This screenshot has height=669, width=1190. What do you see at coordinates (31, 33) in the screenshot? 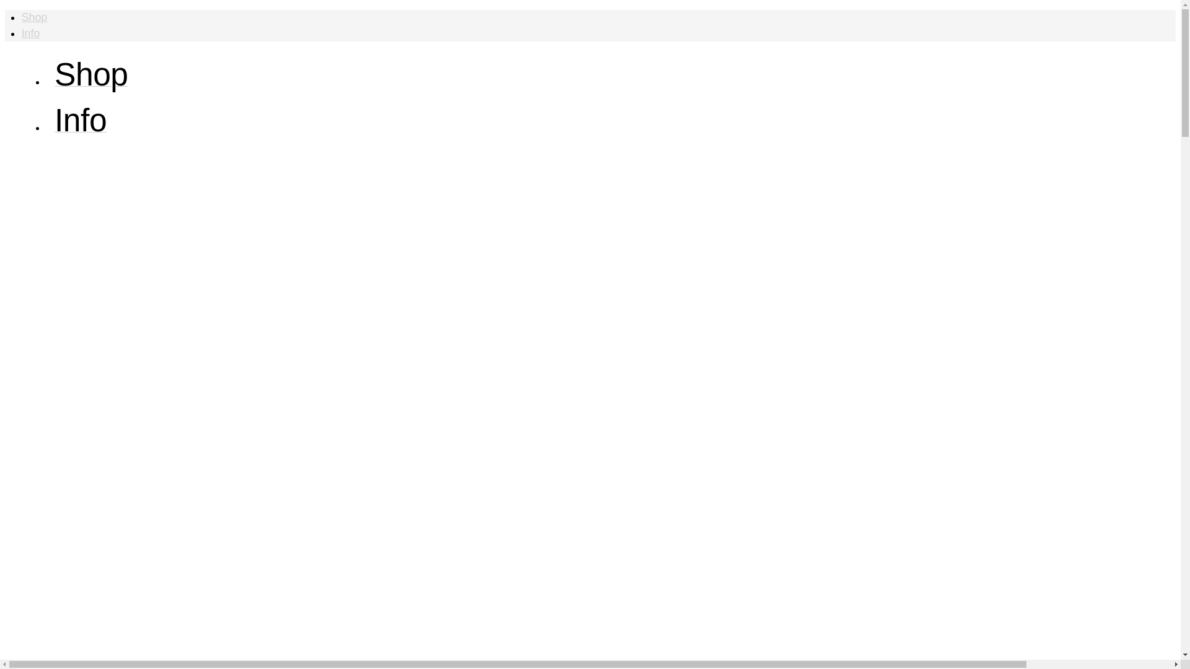
I see `Info` at bounding box center [31, 33].